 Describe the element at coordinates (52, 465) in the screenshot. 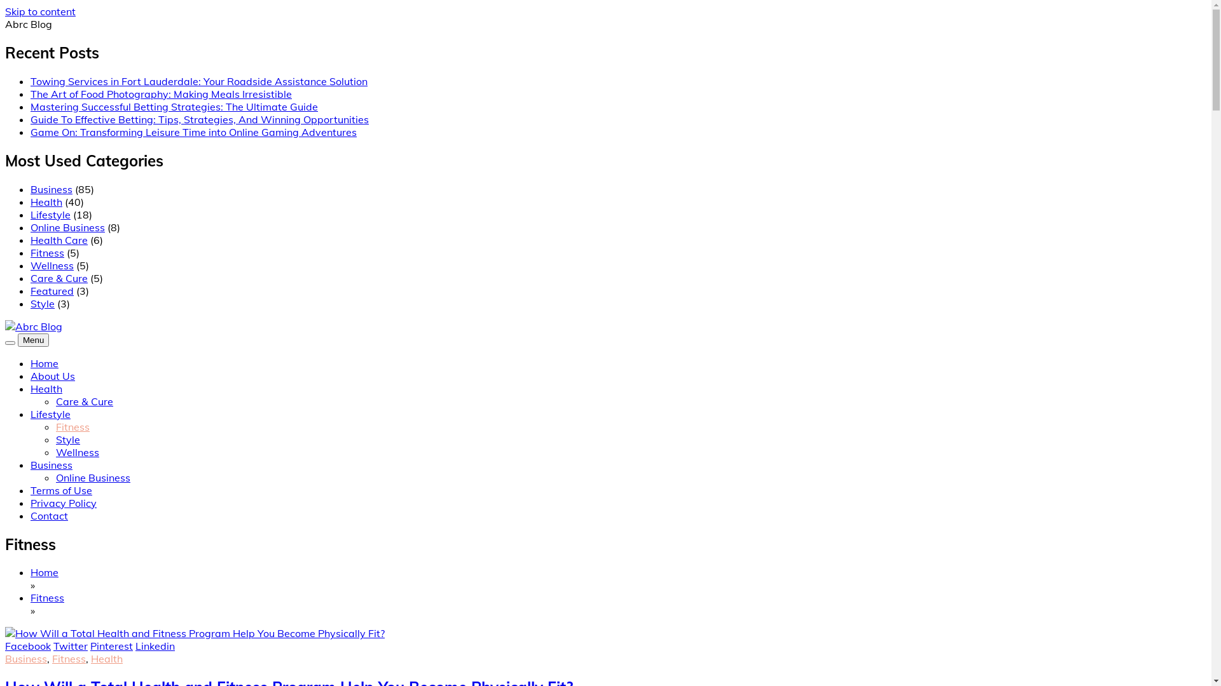

I see `Business` at that location.